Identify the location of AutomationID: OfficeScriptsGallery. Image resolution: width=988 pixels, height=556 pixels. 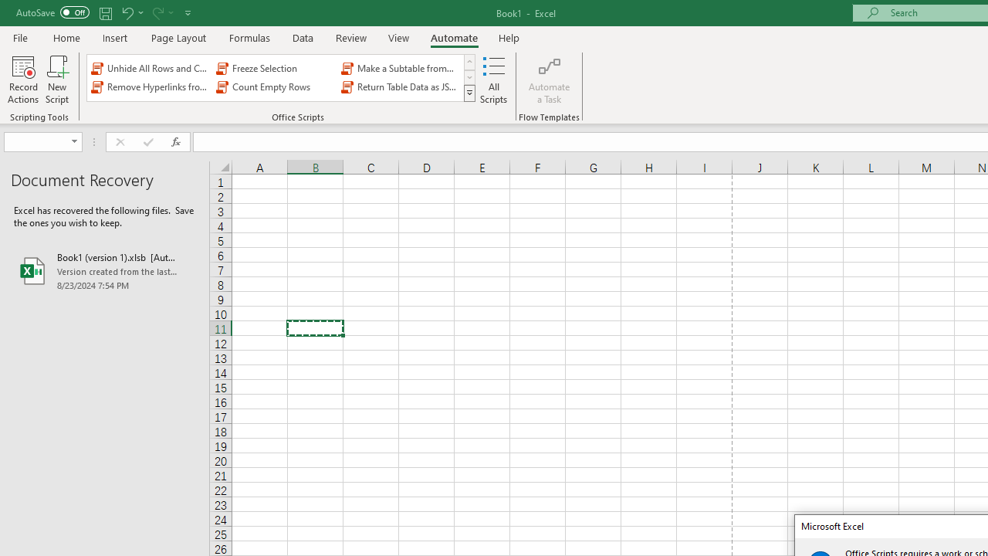
(282, 77).